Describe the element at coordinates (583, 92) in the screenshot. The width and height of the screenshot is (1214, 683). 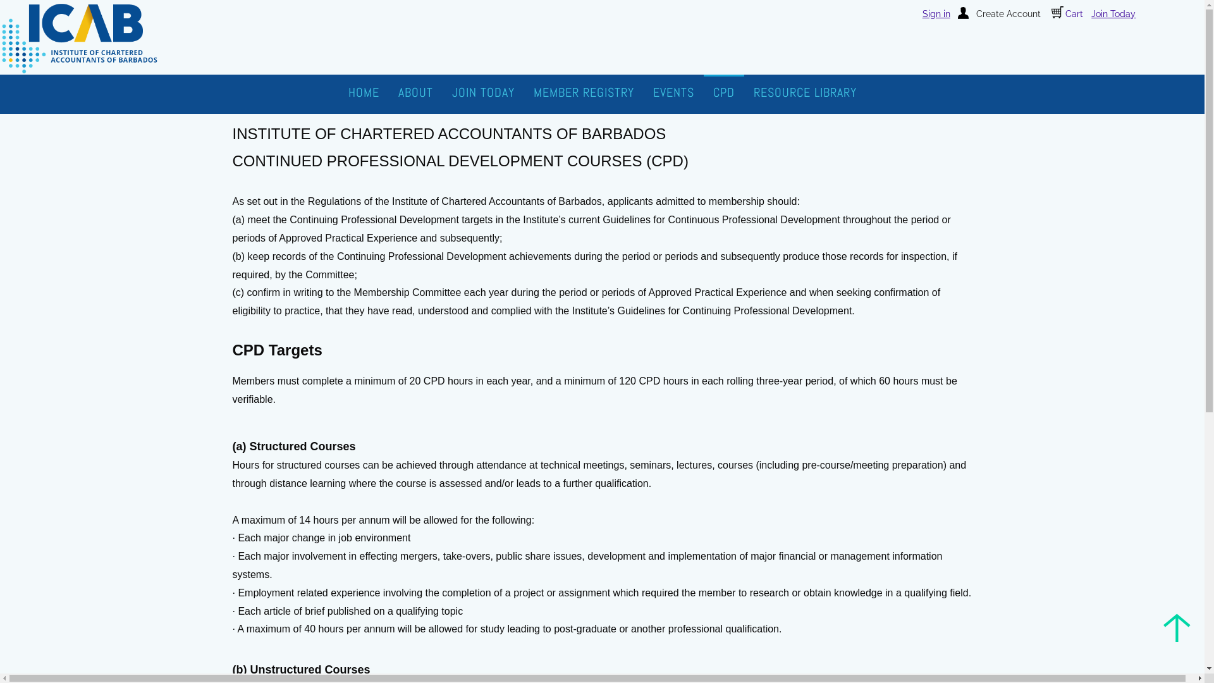
I see `MEMBER REGISTRY` at that location.